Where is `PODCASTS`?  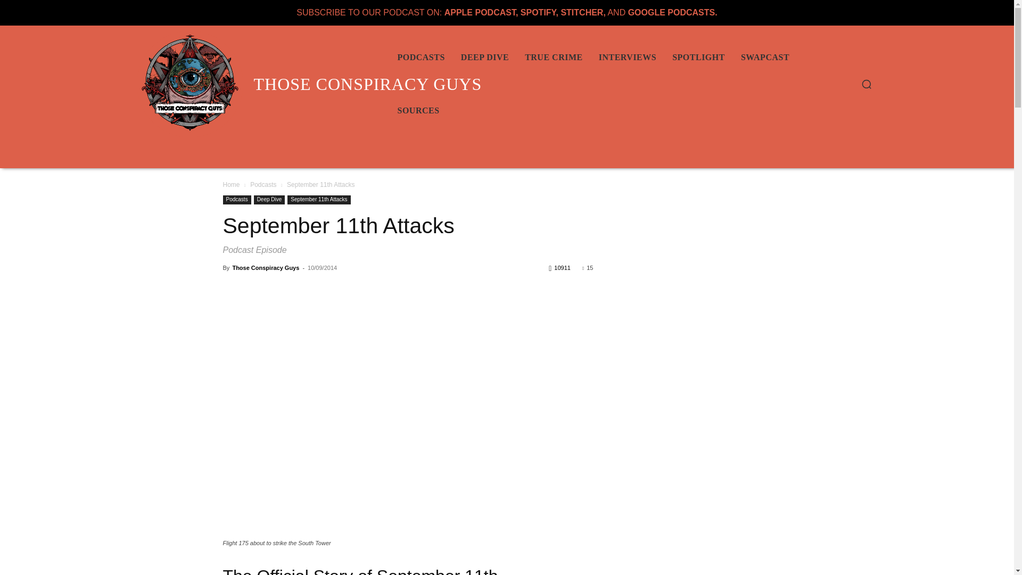
PODCASTS is located at coordinates (421, 57).